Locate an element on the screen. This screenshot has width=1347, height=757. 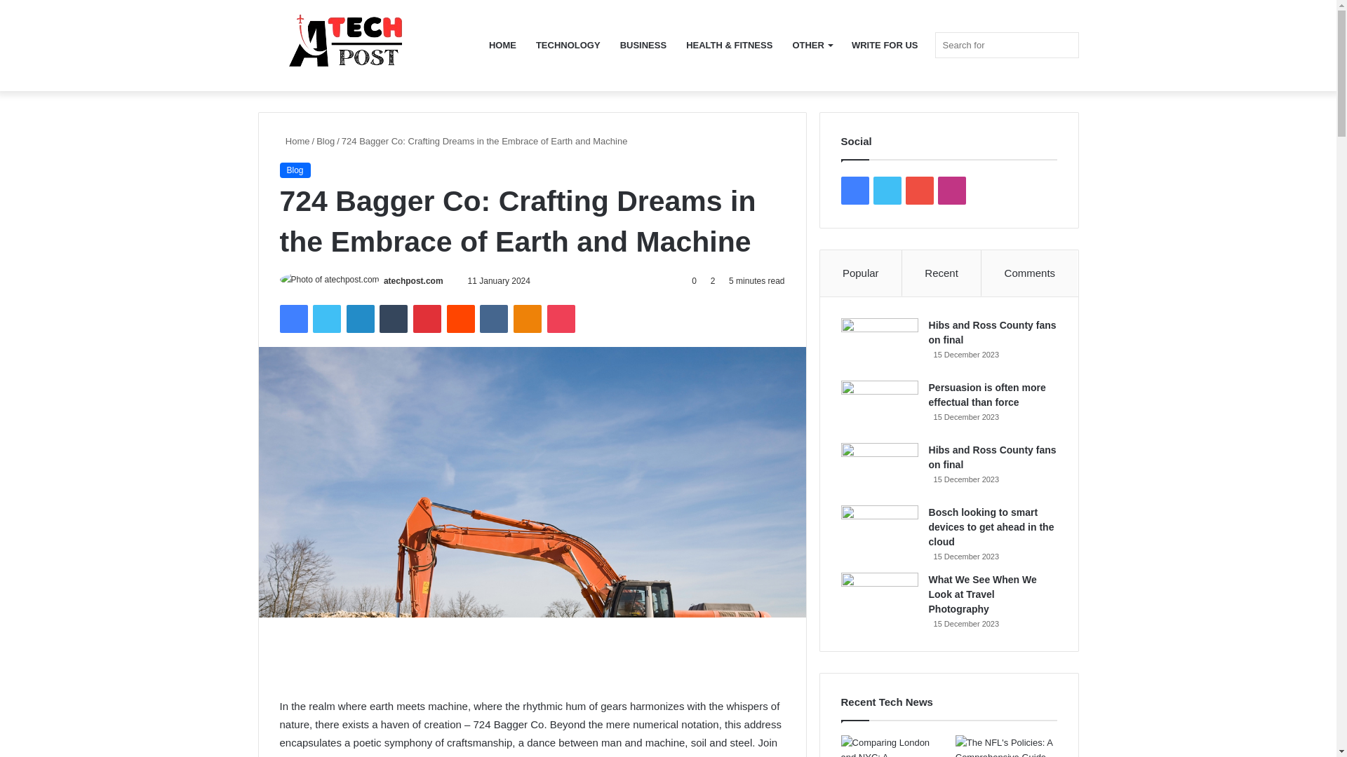
Odnoklassniki is located at coordinates (527, 319).